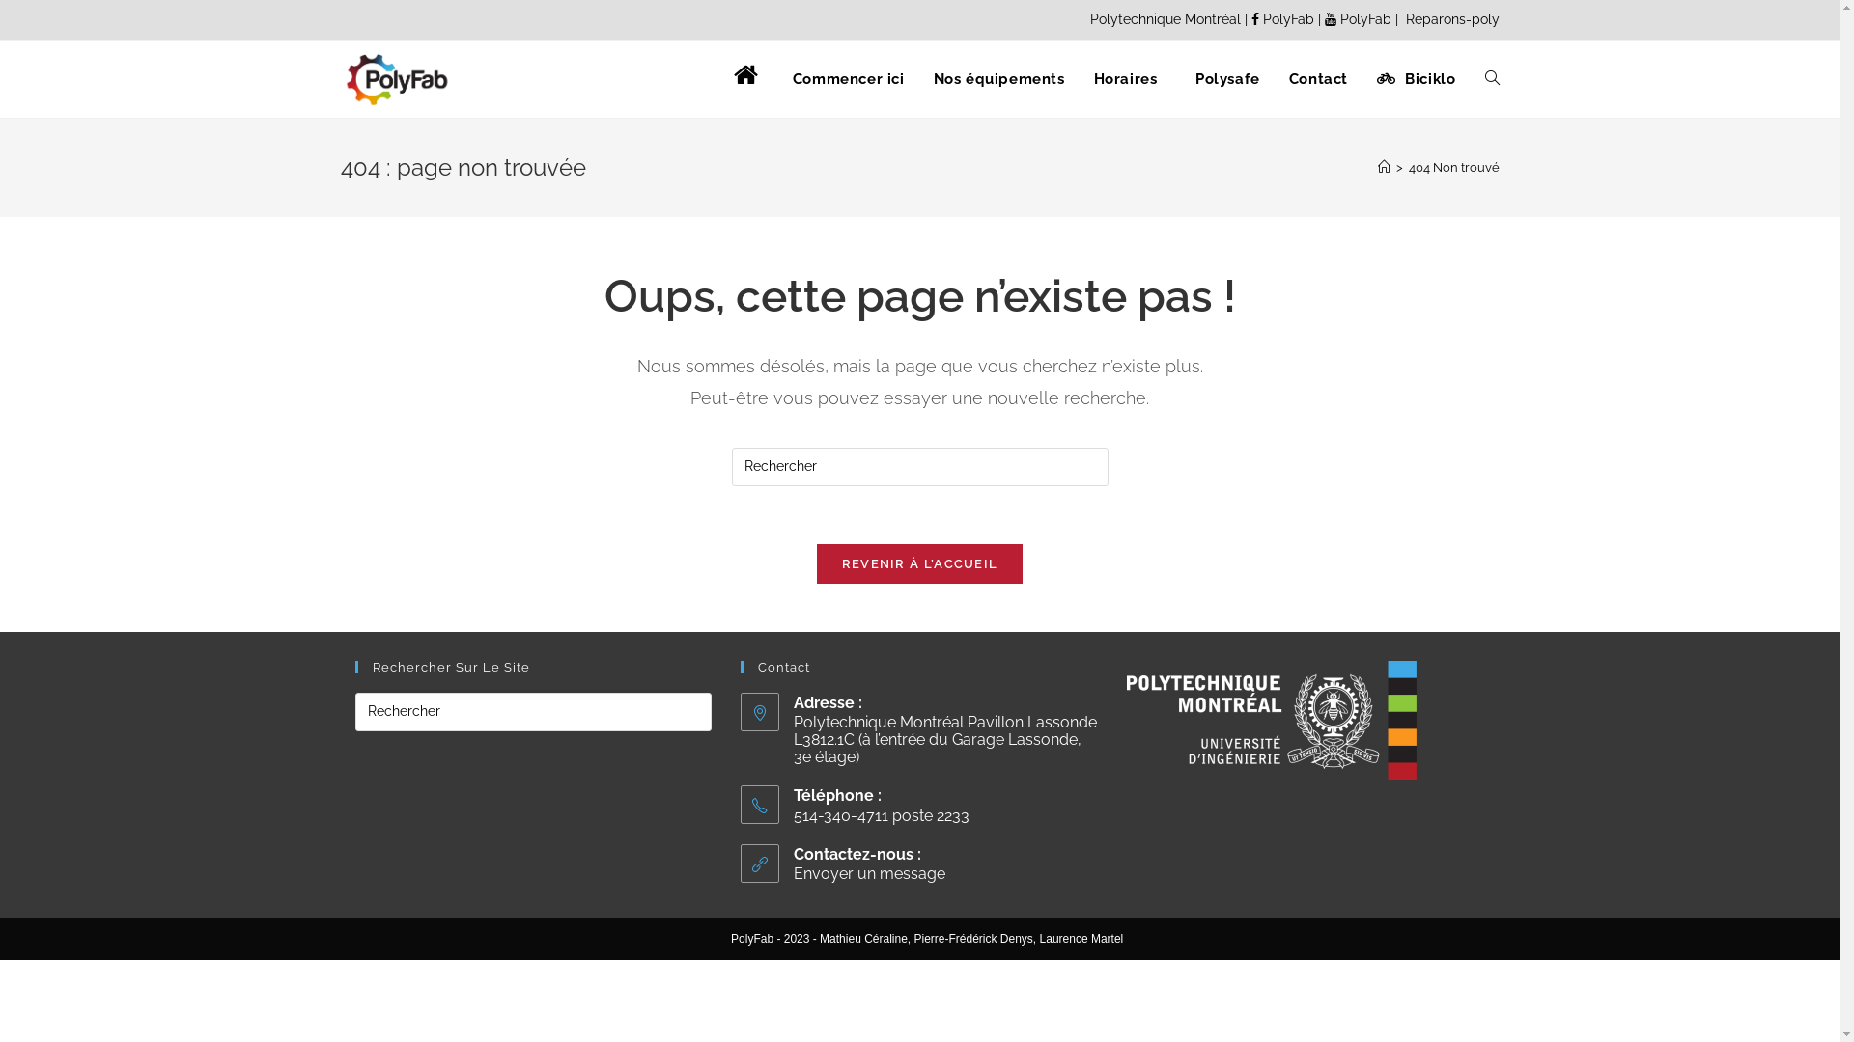 This screenshot has width=1854, height=1042. I want to click on PolyFab, so click(1284, 19).